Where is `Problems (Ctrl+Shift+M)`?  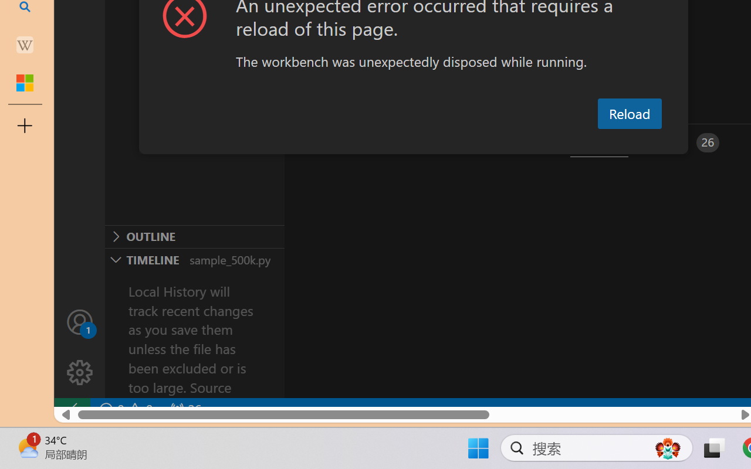 Problems (Ctrl+Shift+M) is located at coordinates (333, 142).